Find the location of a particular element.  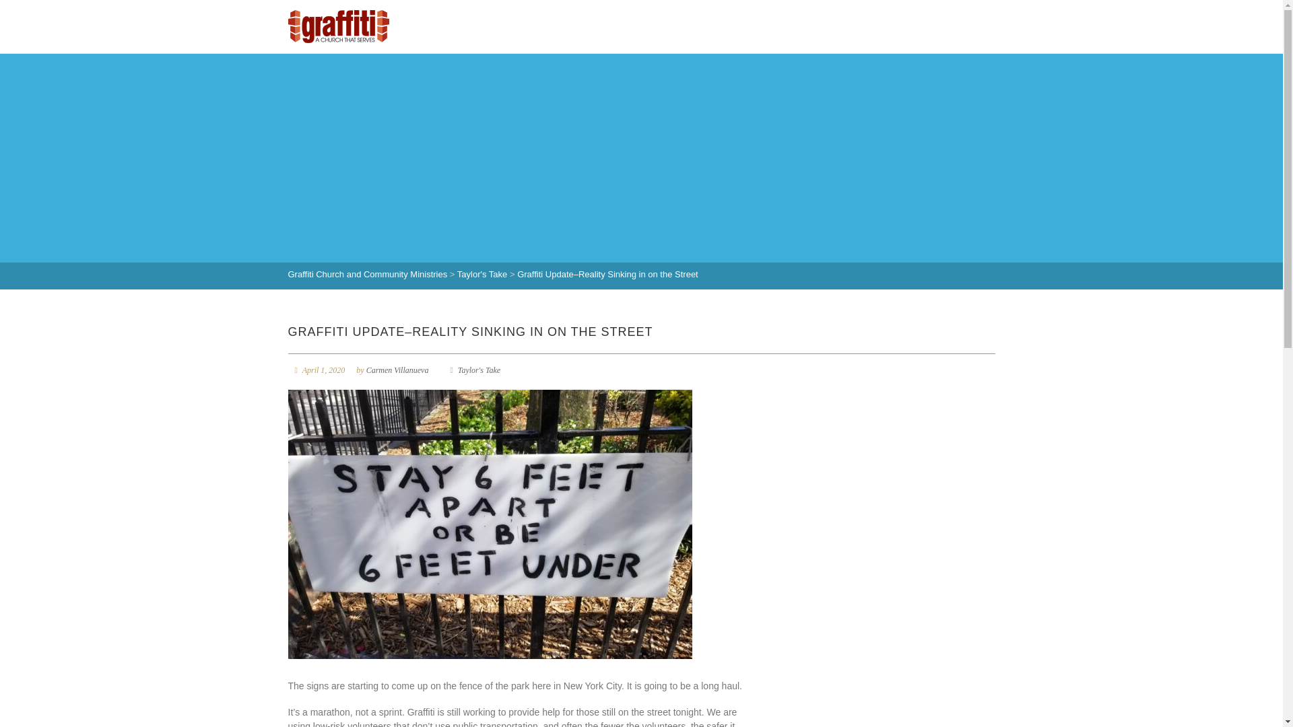

Go to Graffiti Church and Community Ministries. is located at coordinates (368, 273).